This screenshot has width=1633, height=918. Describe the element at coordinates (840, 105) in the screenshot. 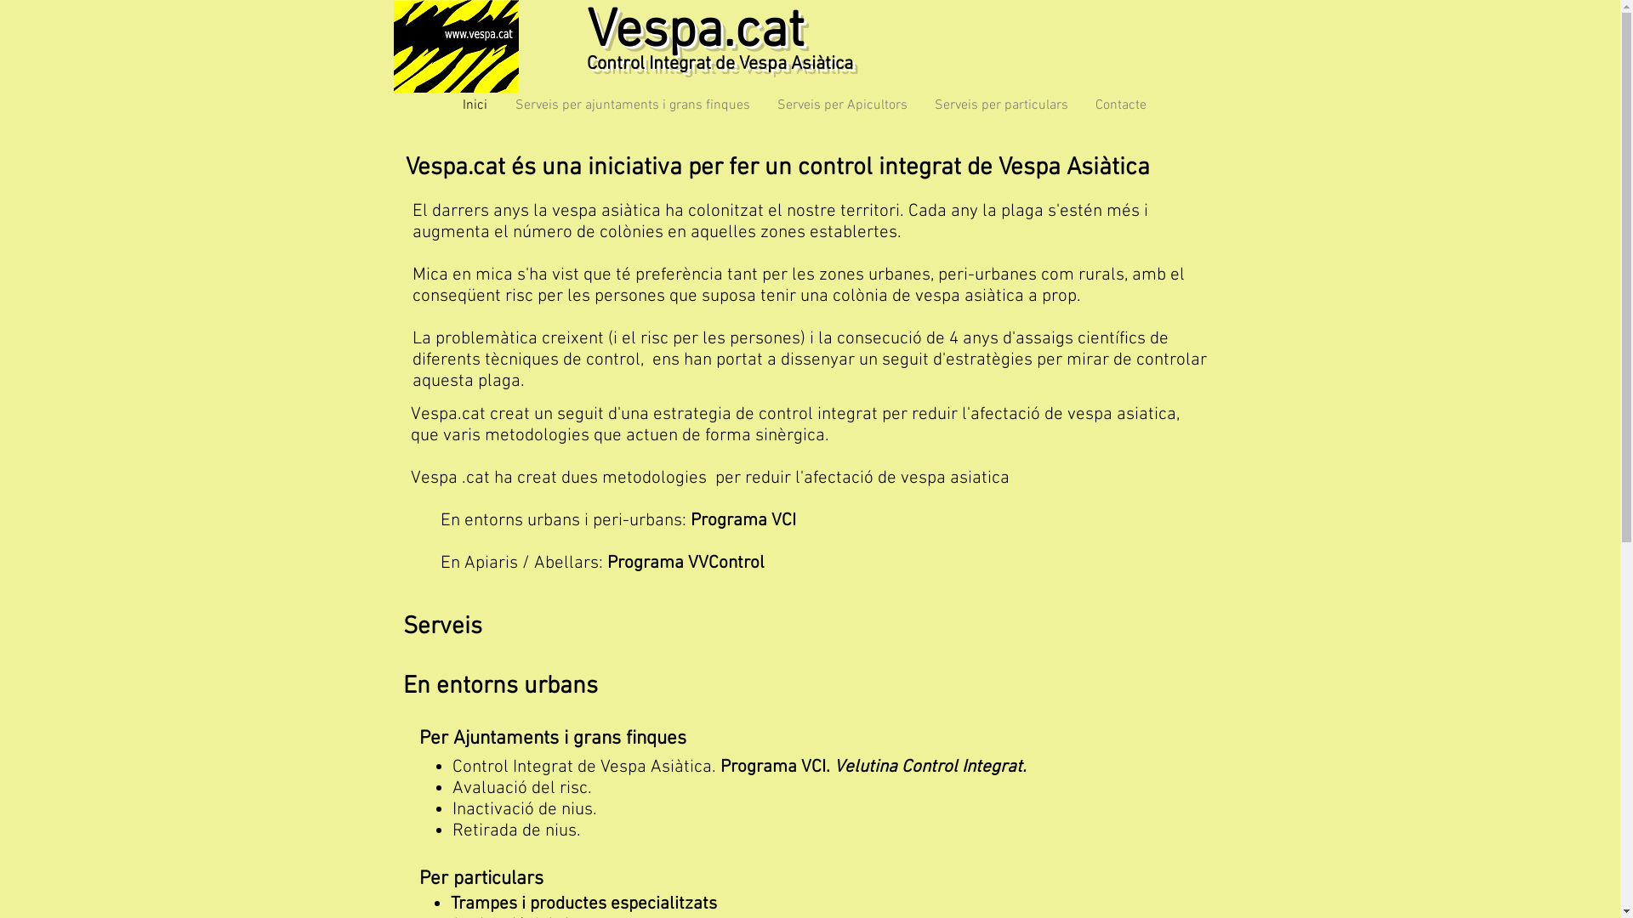

I see `Serveis per Apicultors` at that location.